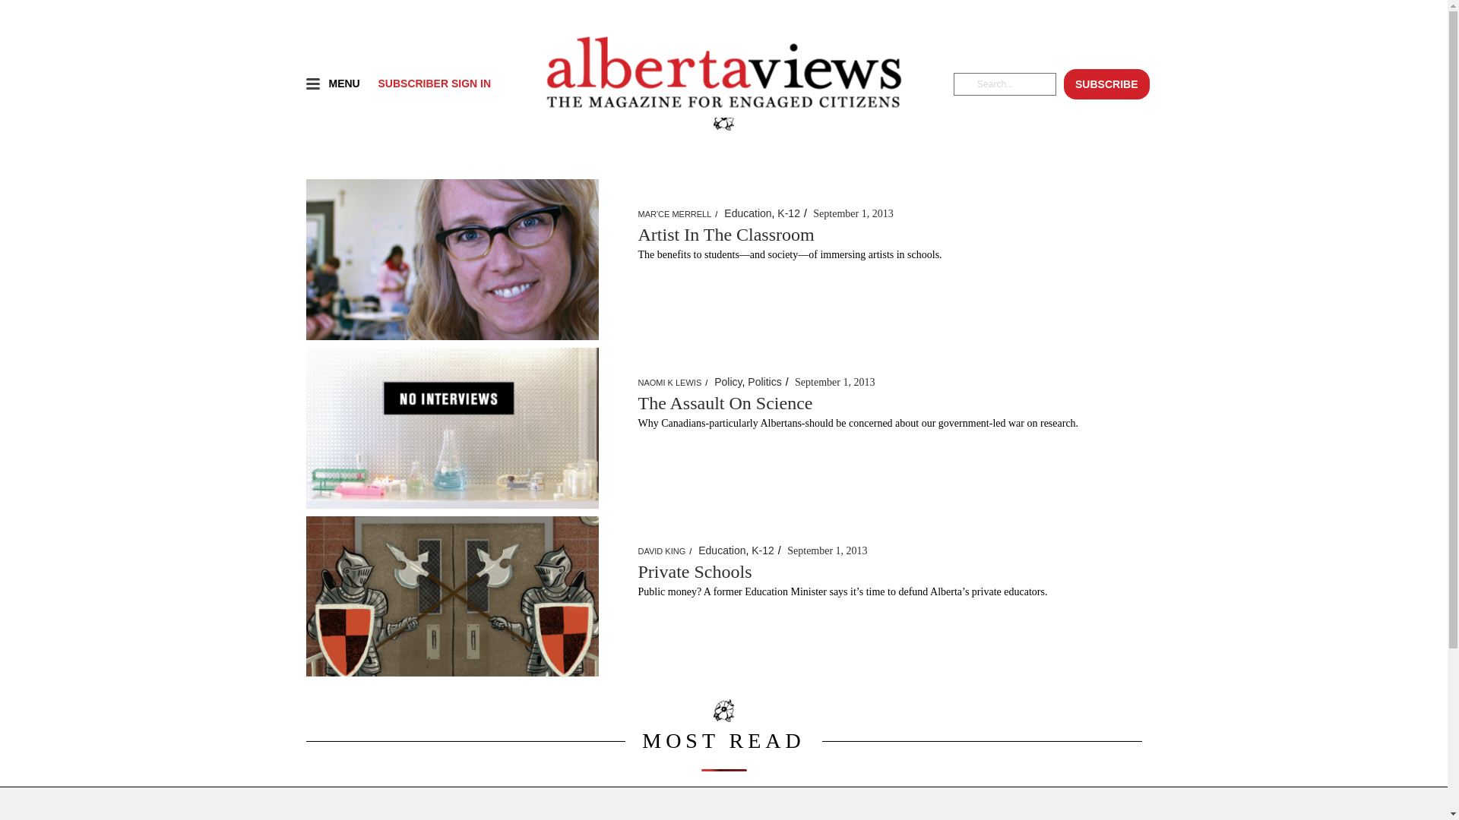 The width and height of the screenshot is (1459, 820). I want to click on Private Schools, so click(451, 597).